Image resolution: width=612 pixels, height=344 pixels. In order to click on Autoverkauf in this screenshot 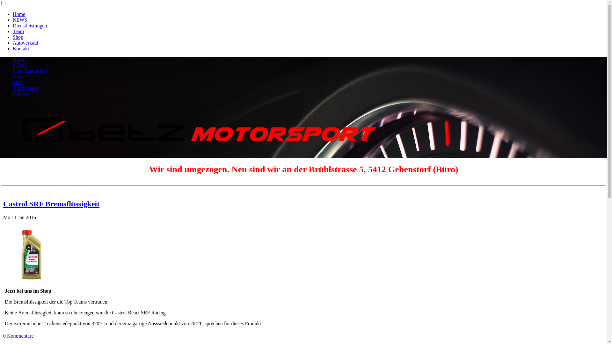, I will do `click(25, 43)`.